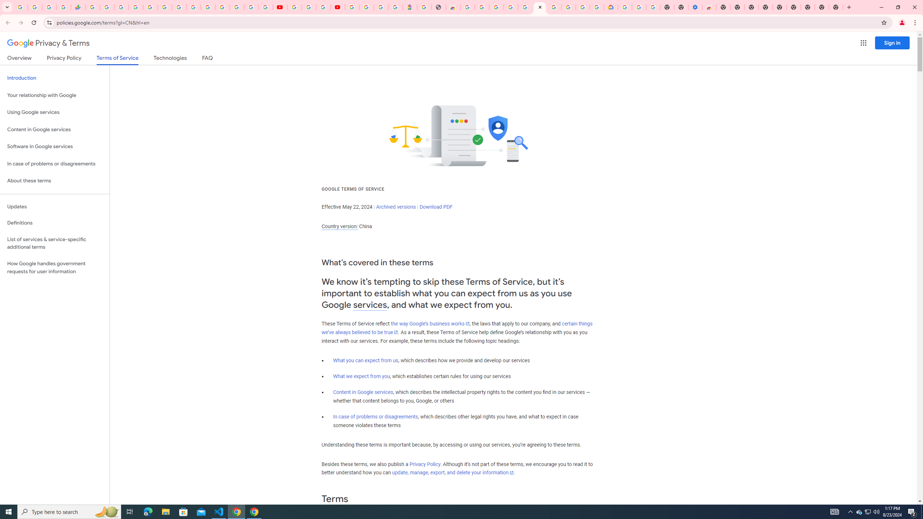 This screenshot has height=519, width=923. I want to click on Chrome Web Store - Household, so click(453, 7).